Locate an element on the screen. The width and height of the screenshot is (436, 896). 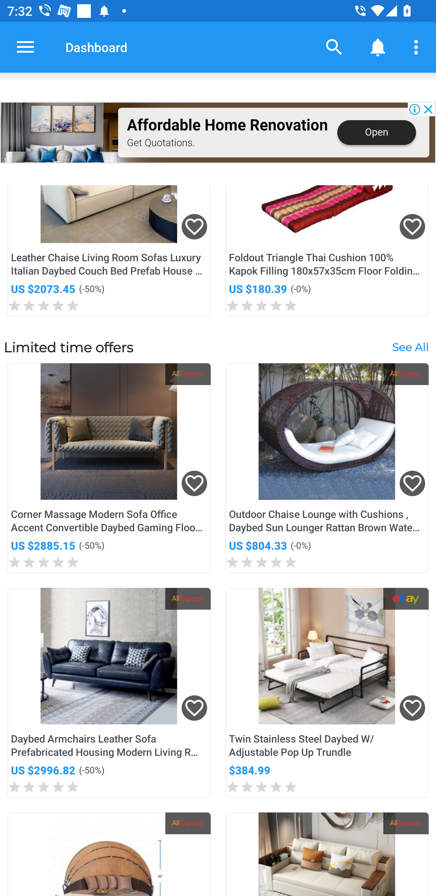
Search is located at coordinates (334, 47).